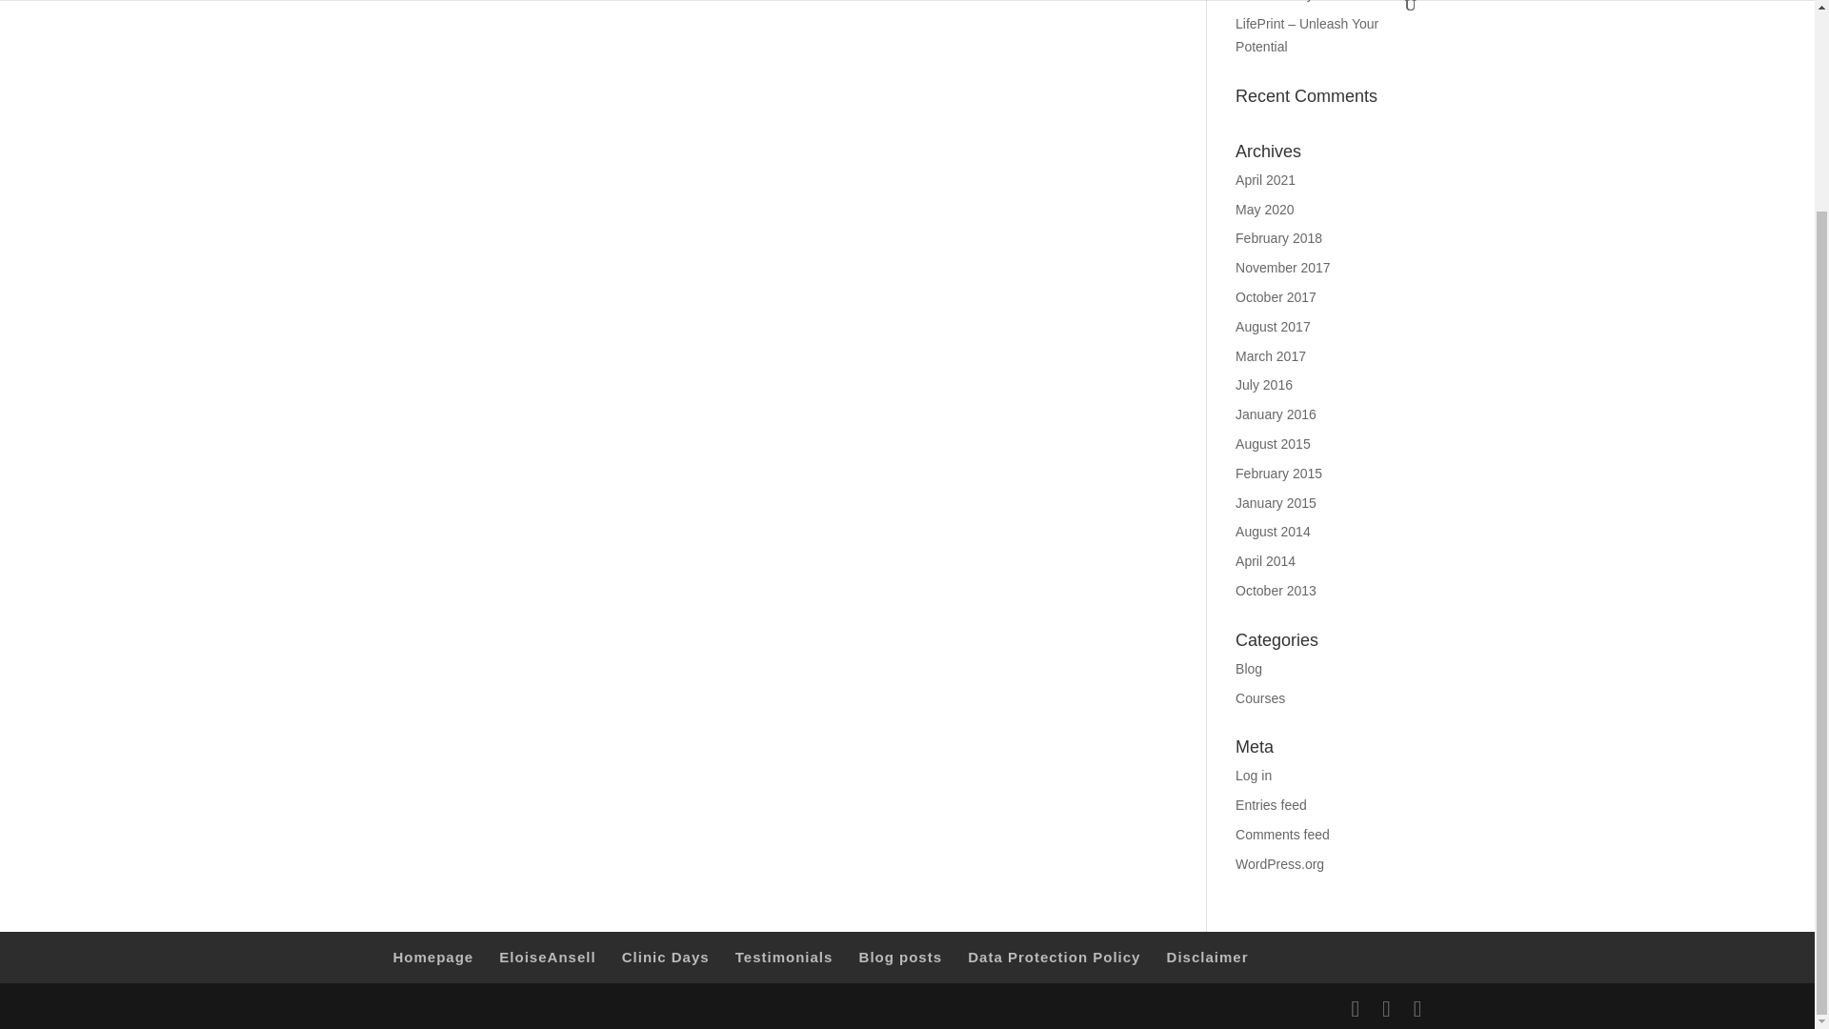 This screenshot has width=1829, height=1029. What do you see at coordinates (1294, 1) in the screenshot?
I see `BioGeometry Class` at bounding box center [1294, 1].